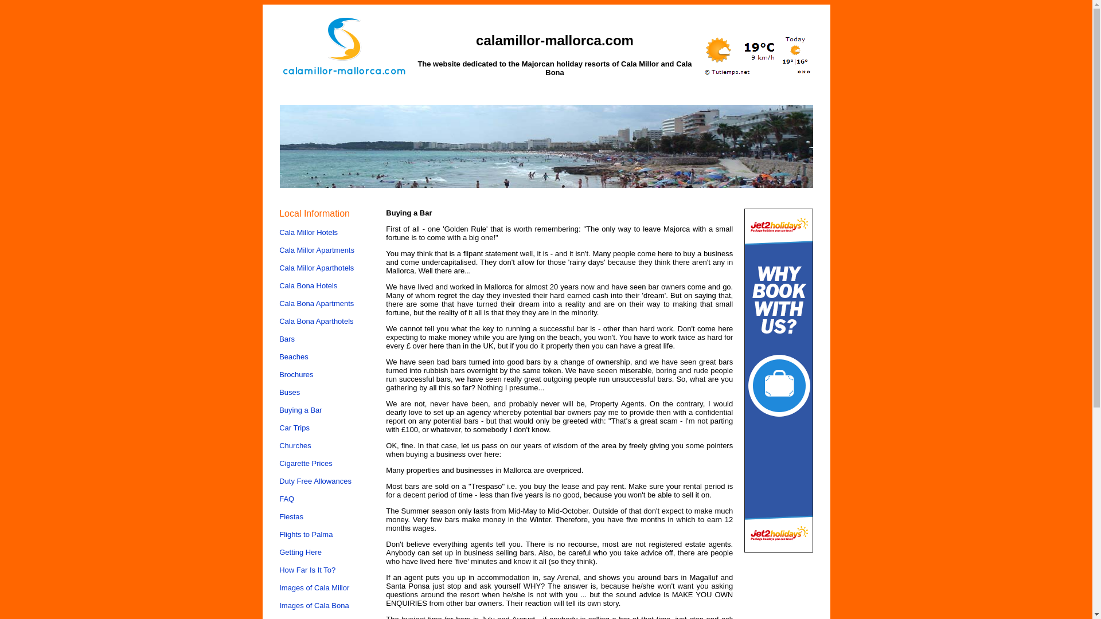  Describe the element at coordinates (306, 534) in the screenshot. I see `Flights To Palma` at that location.